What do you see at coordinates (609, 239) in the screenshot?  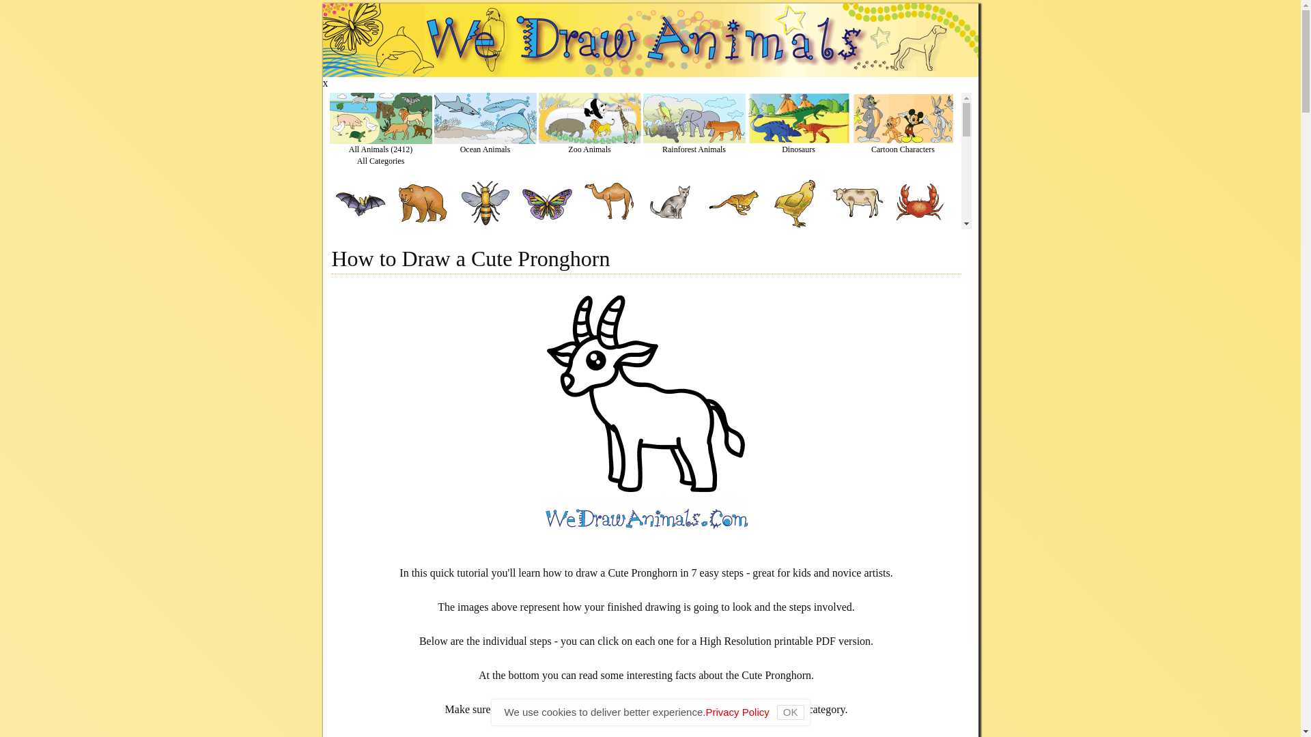 I see `Camel` at bounding box center [609, 239].